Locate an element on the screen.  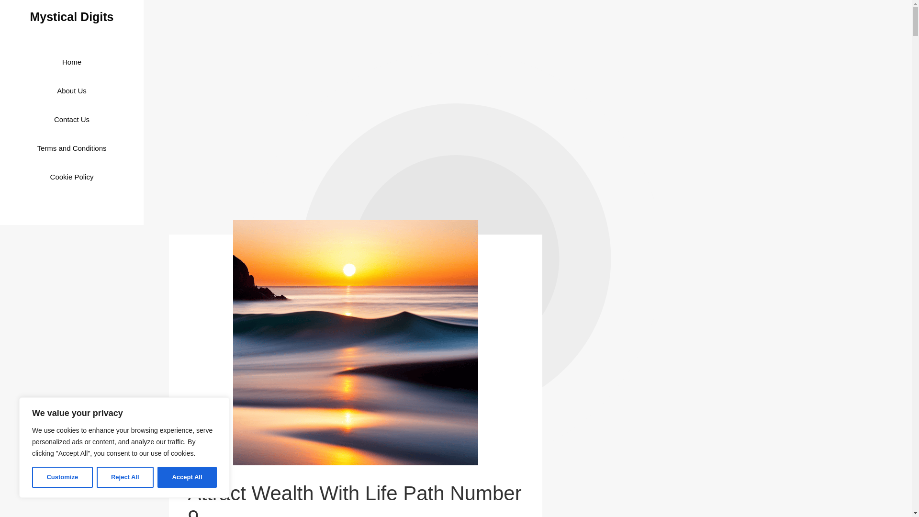
Home is located at coordinates (72, 62).